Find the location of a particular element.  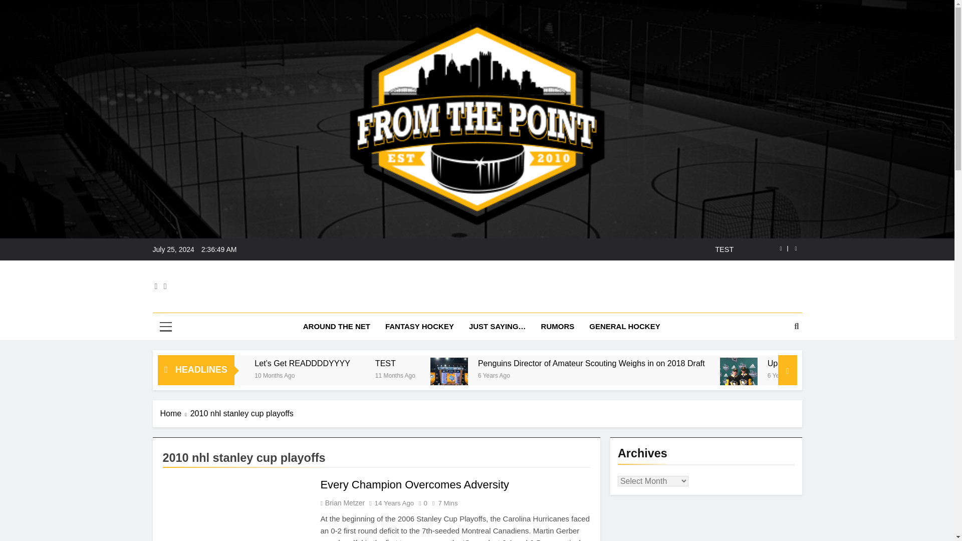

RUMORS is located at coordinates (558, 327).